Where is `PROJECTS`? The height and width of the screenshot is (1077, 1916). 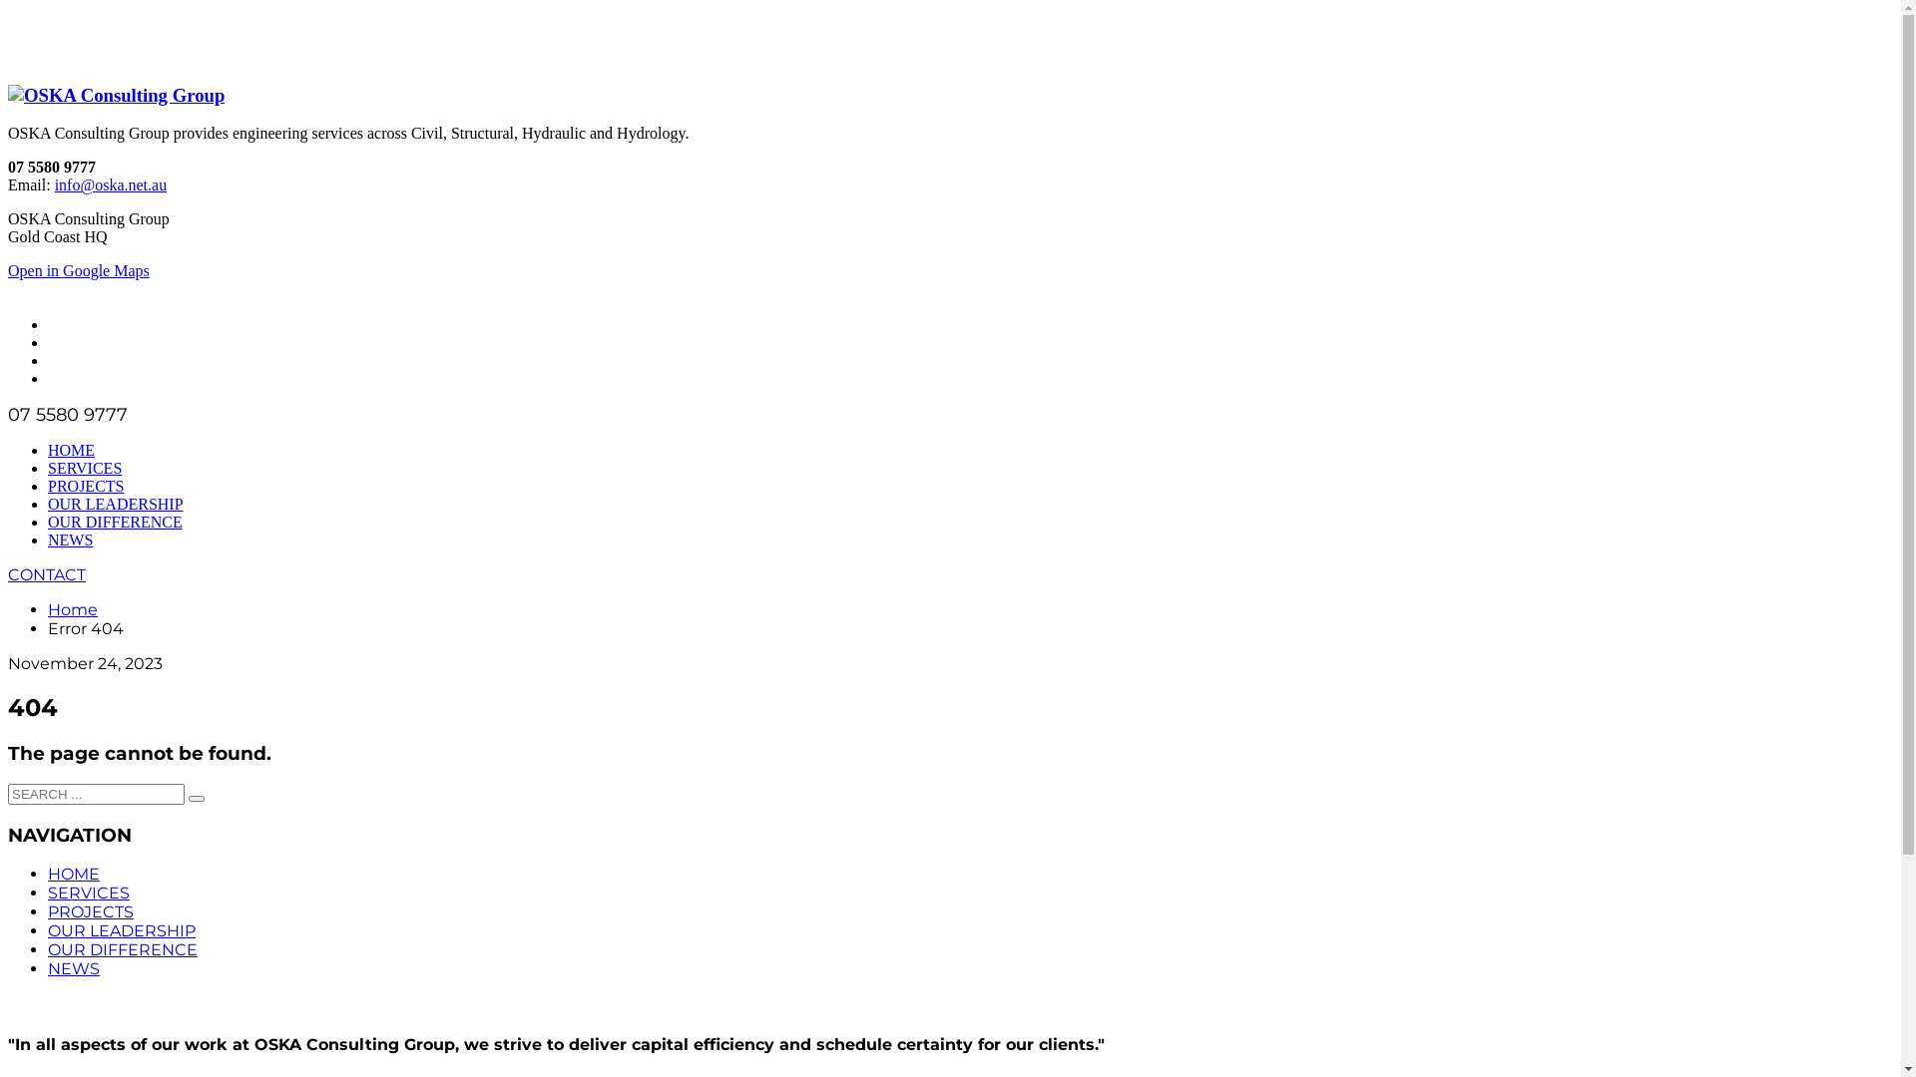
PROJECTS is located at coordinates (91, 911).